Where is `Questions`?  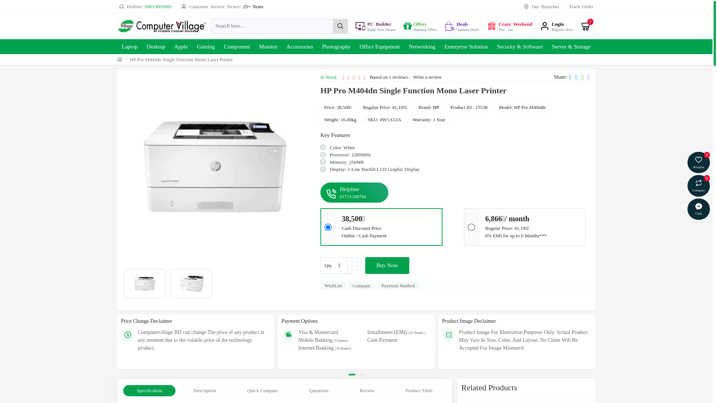
Questions is located at coordinates (319, 391).